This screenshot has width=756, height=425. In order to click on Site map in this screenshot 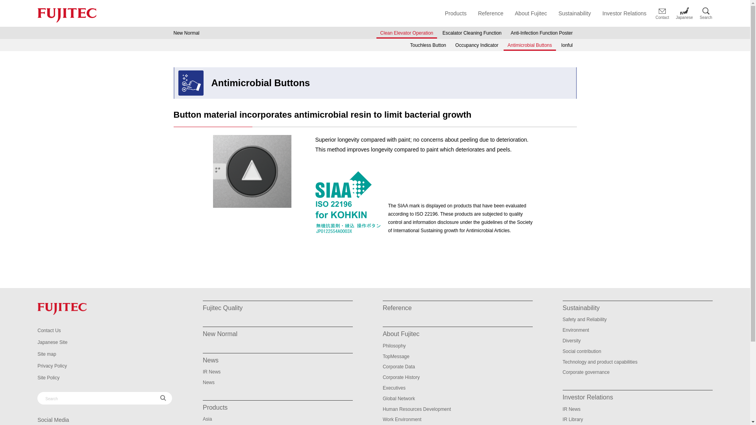, I will do `click(46, 354)`.